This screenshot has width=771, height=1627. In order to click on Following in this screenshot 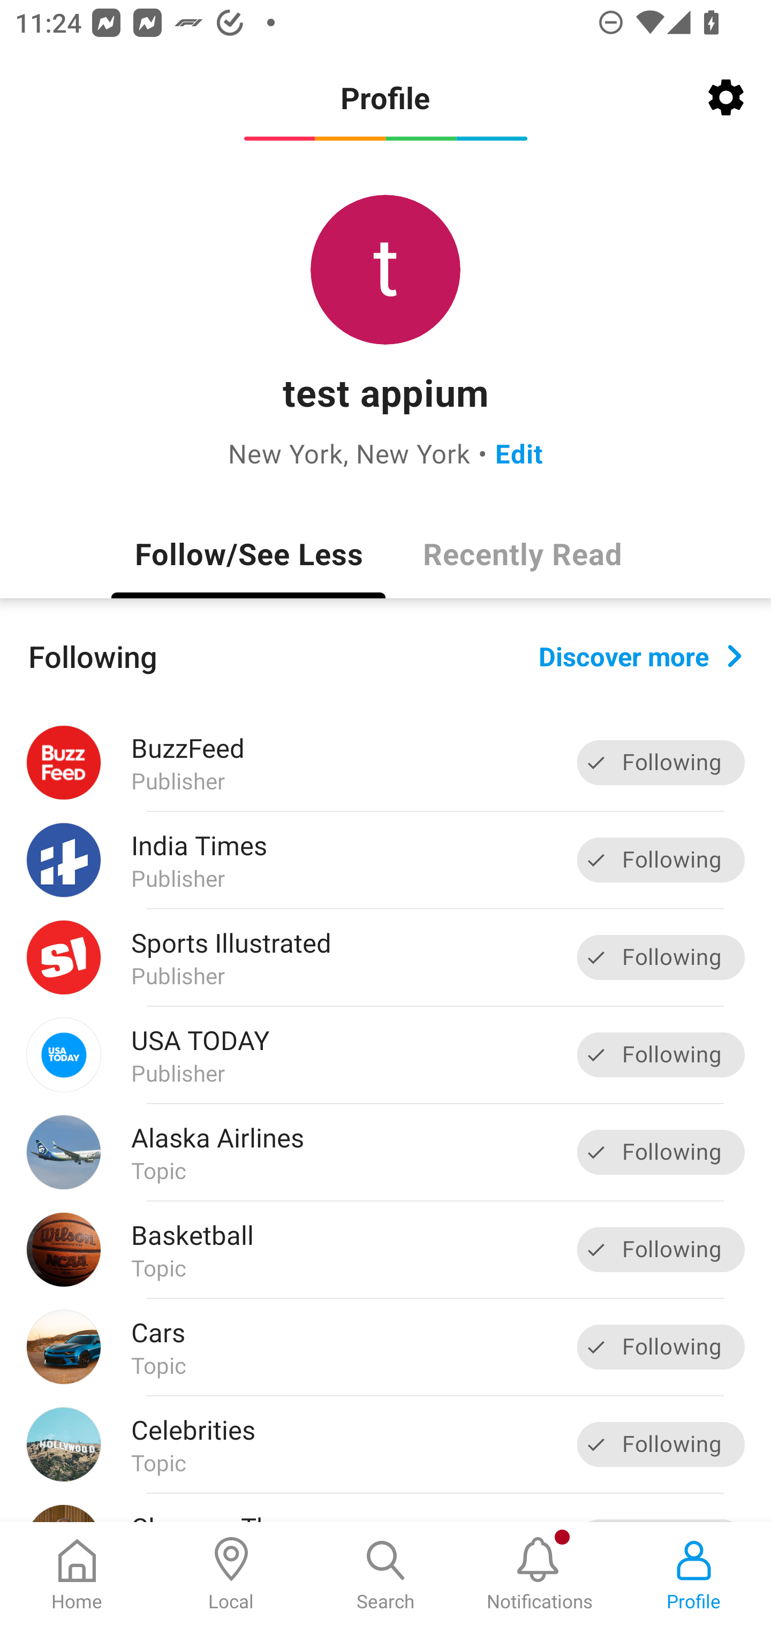, I will do `click(661, 1152)`.